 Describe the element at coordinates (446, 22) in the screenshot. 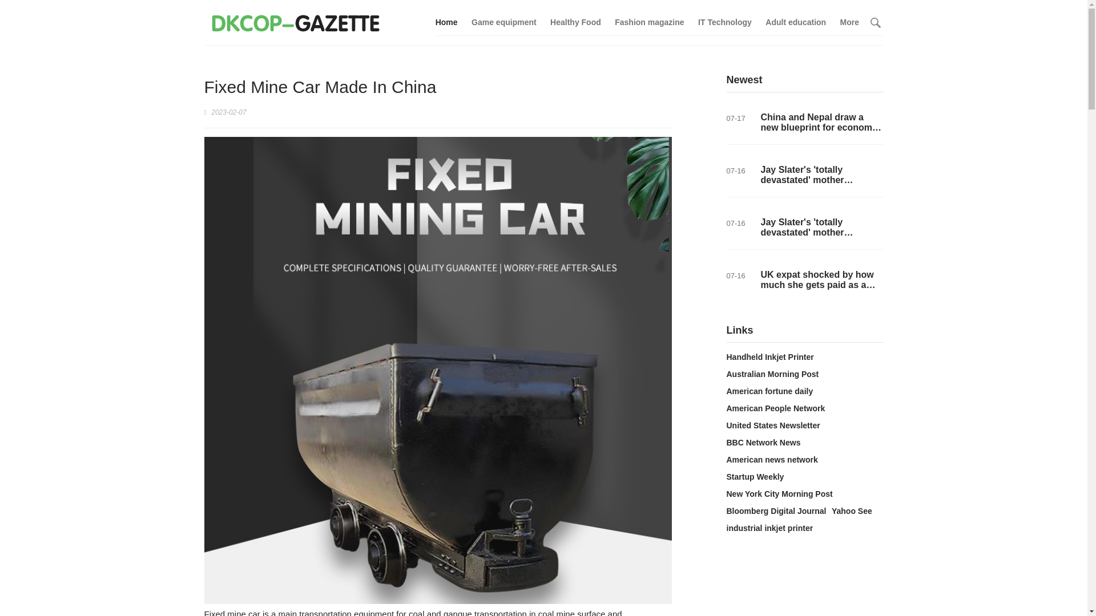

I see `Home` at that location.